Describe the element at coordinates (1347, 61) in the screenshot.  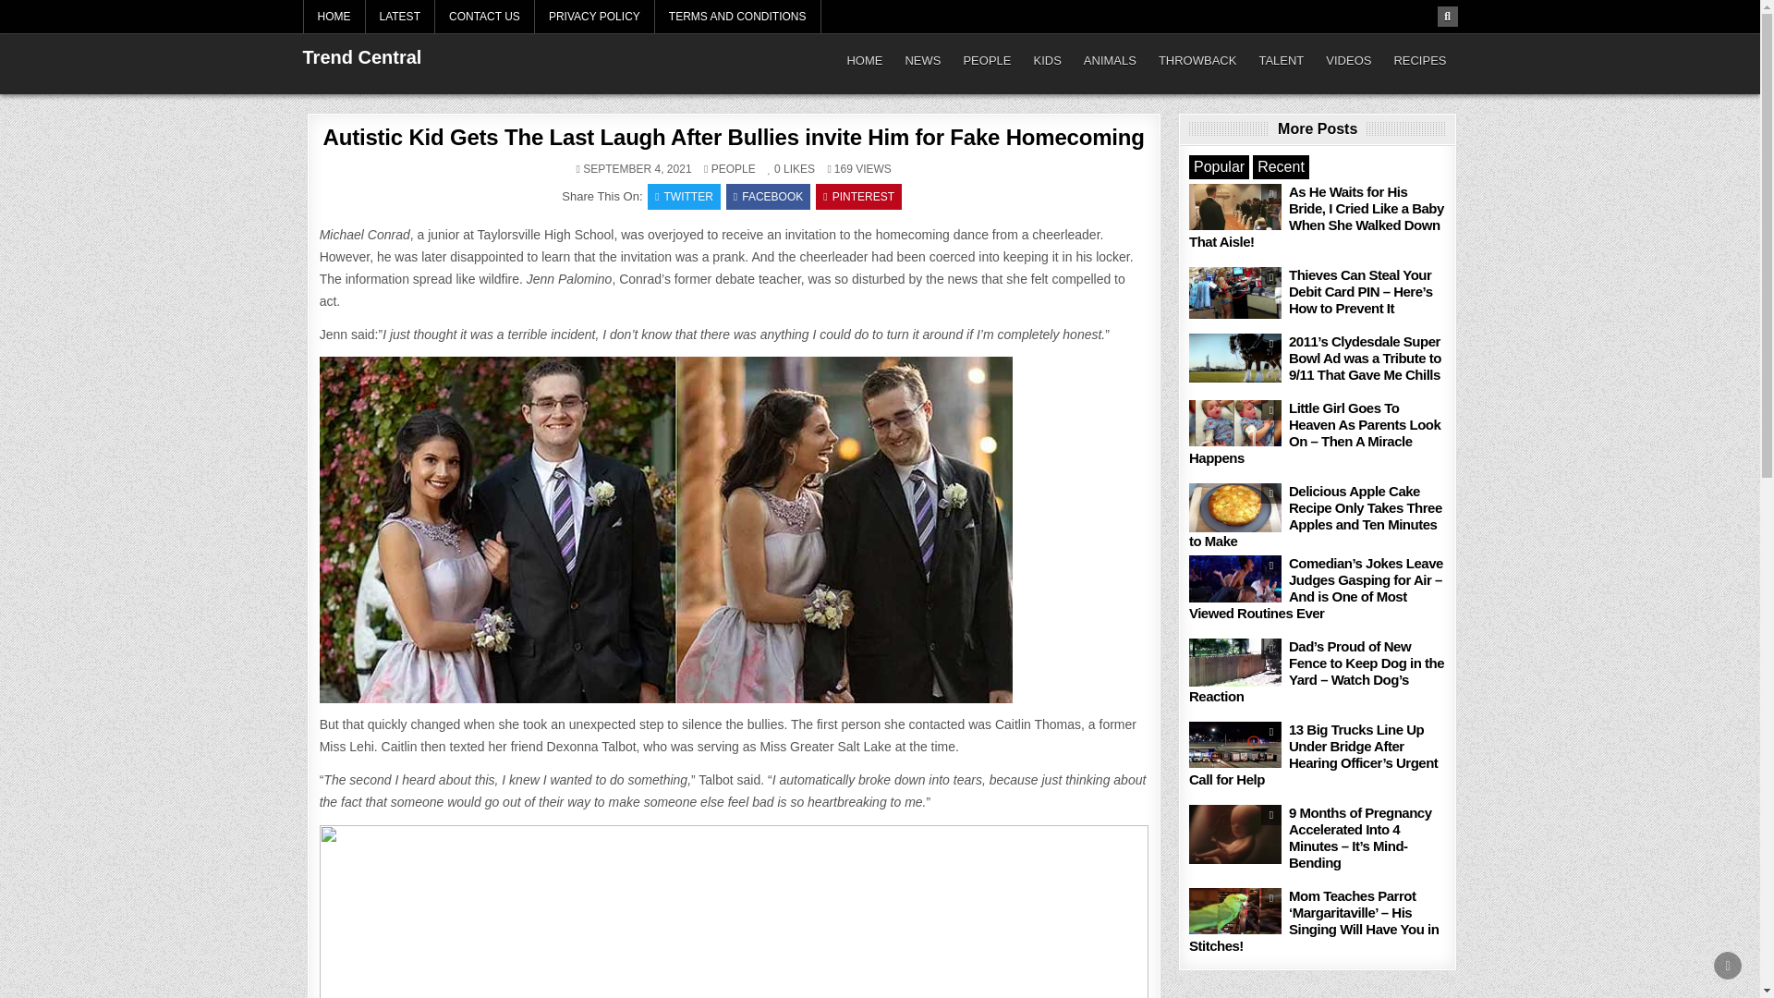
I see `VIDEOS` at that location.